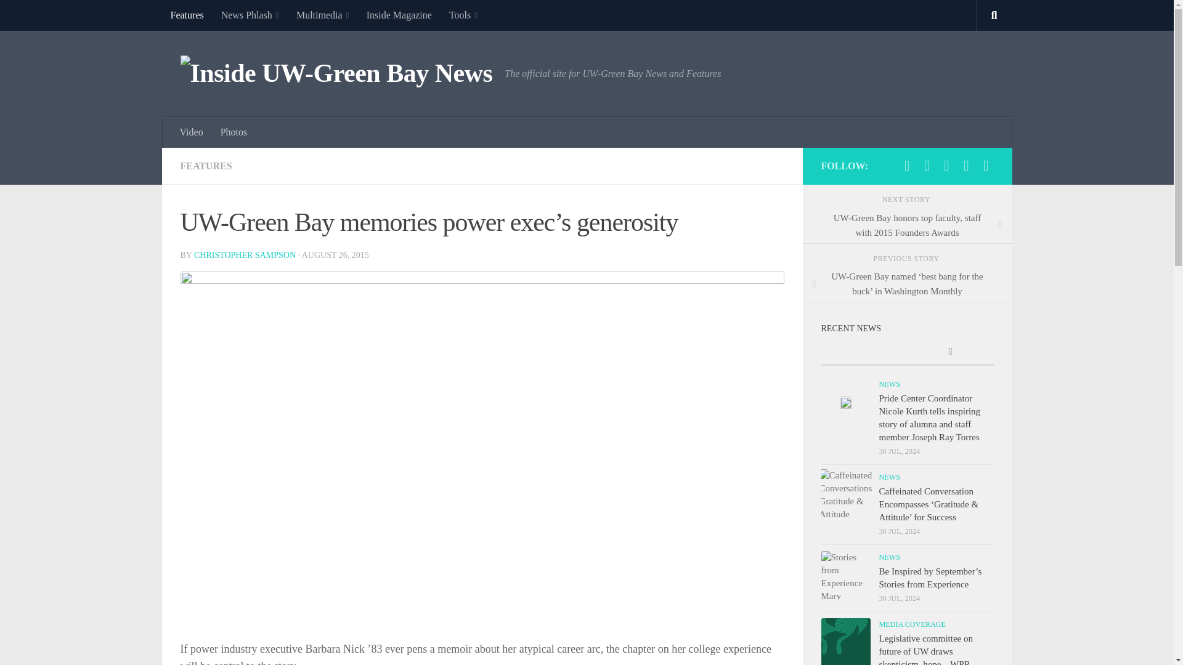 The image size is (1183, 665). Describe the element at coordinates (927, 165) in the screenshot. I see `Twitter` at that location.